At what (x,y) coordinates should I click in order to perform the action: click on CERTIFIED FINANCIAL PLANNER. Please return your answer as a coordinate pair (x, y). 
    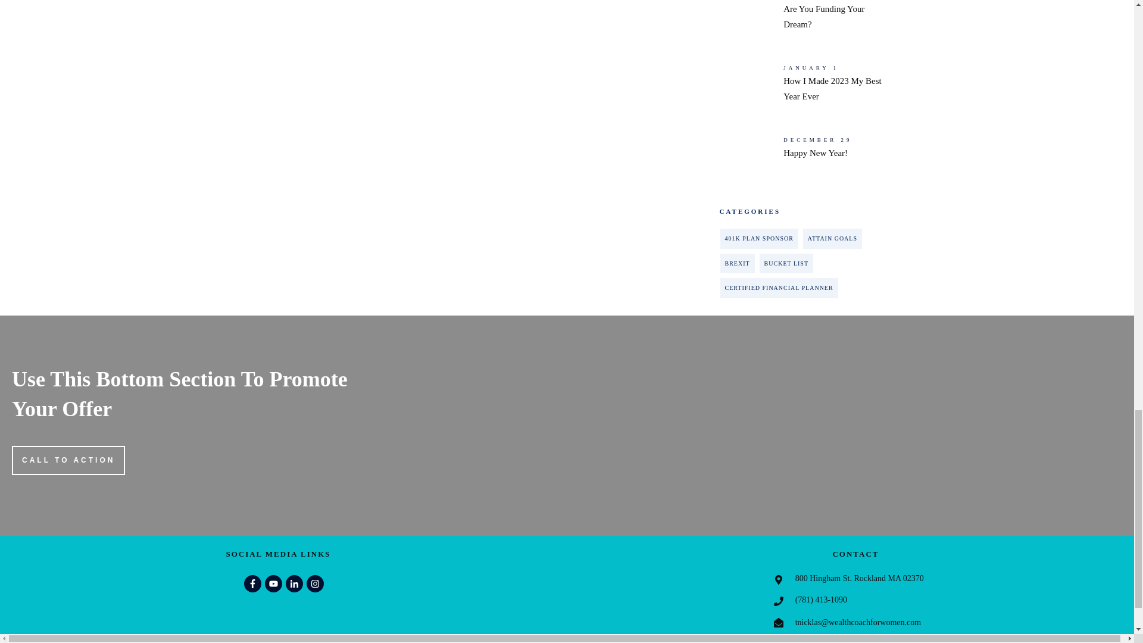
    Looking at the image, I should click on (779, 288).